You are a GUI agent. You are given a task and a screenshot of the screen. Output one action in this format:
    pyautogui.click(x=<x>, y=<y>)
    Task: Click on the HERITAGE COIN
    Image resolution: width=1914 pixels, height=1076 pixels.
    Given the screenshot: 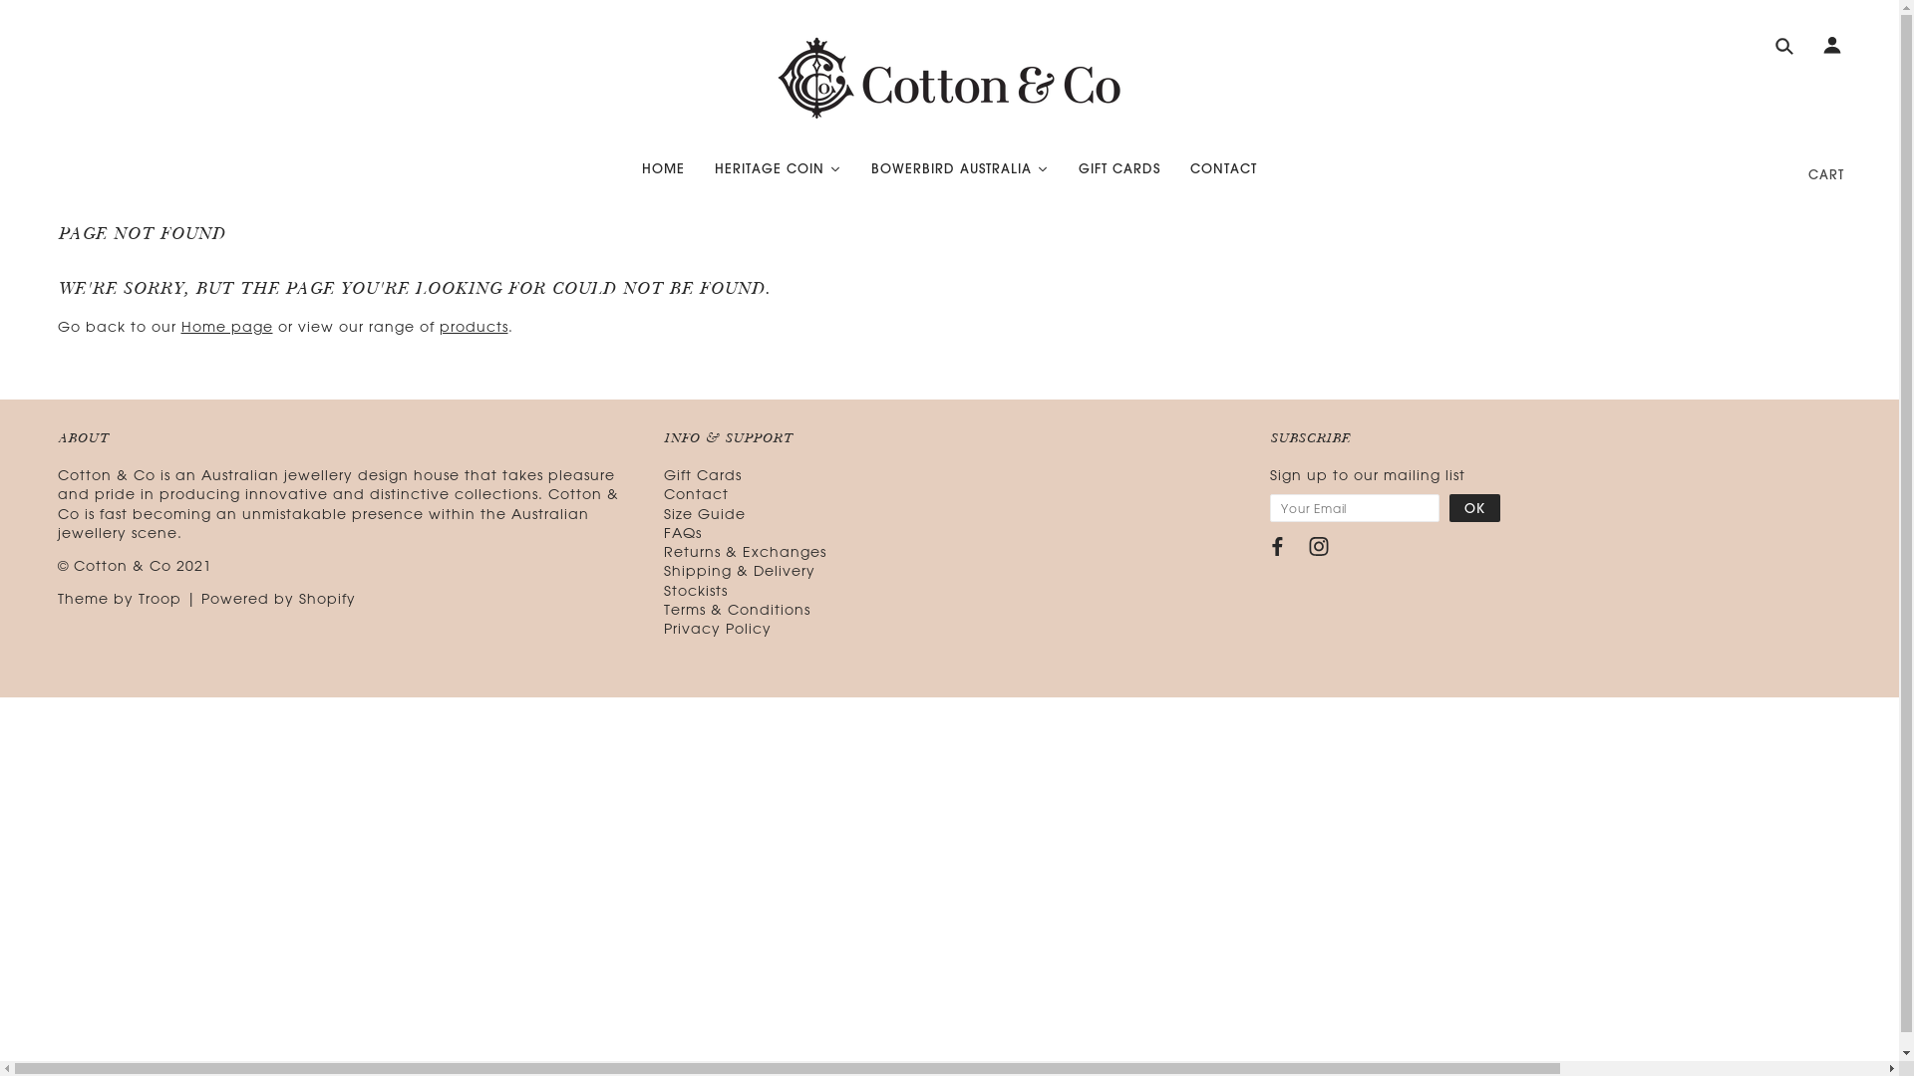 What is the action you would take?
    pyautogui.click(x=778, y=171)
    